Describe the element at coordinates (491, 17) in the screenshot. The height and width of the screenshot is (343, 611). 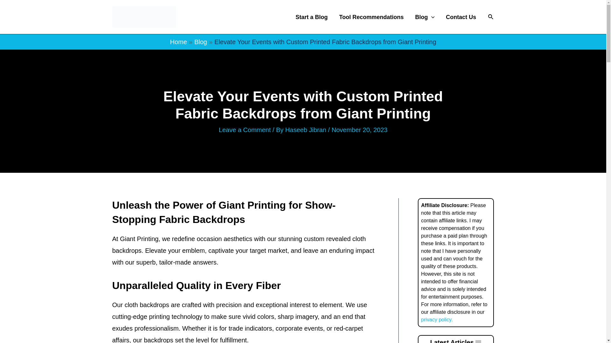
I see `Search` at that location.